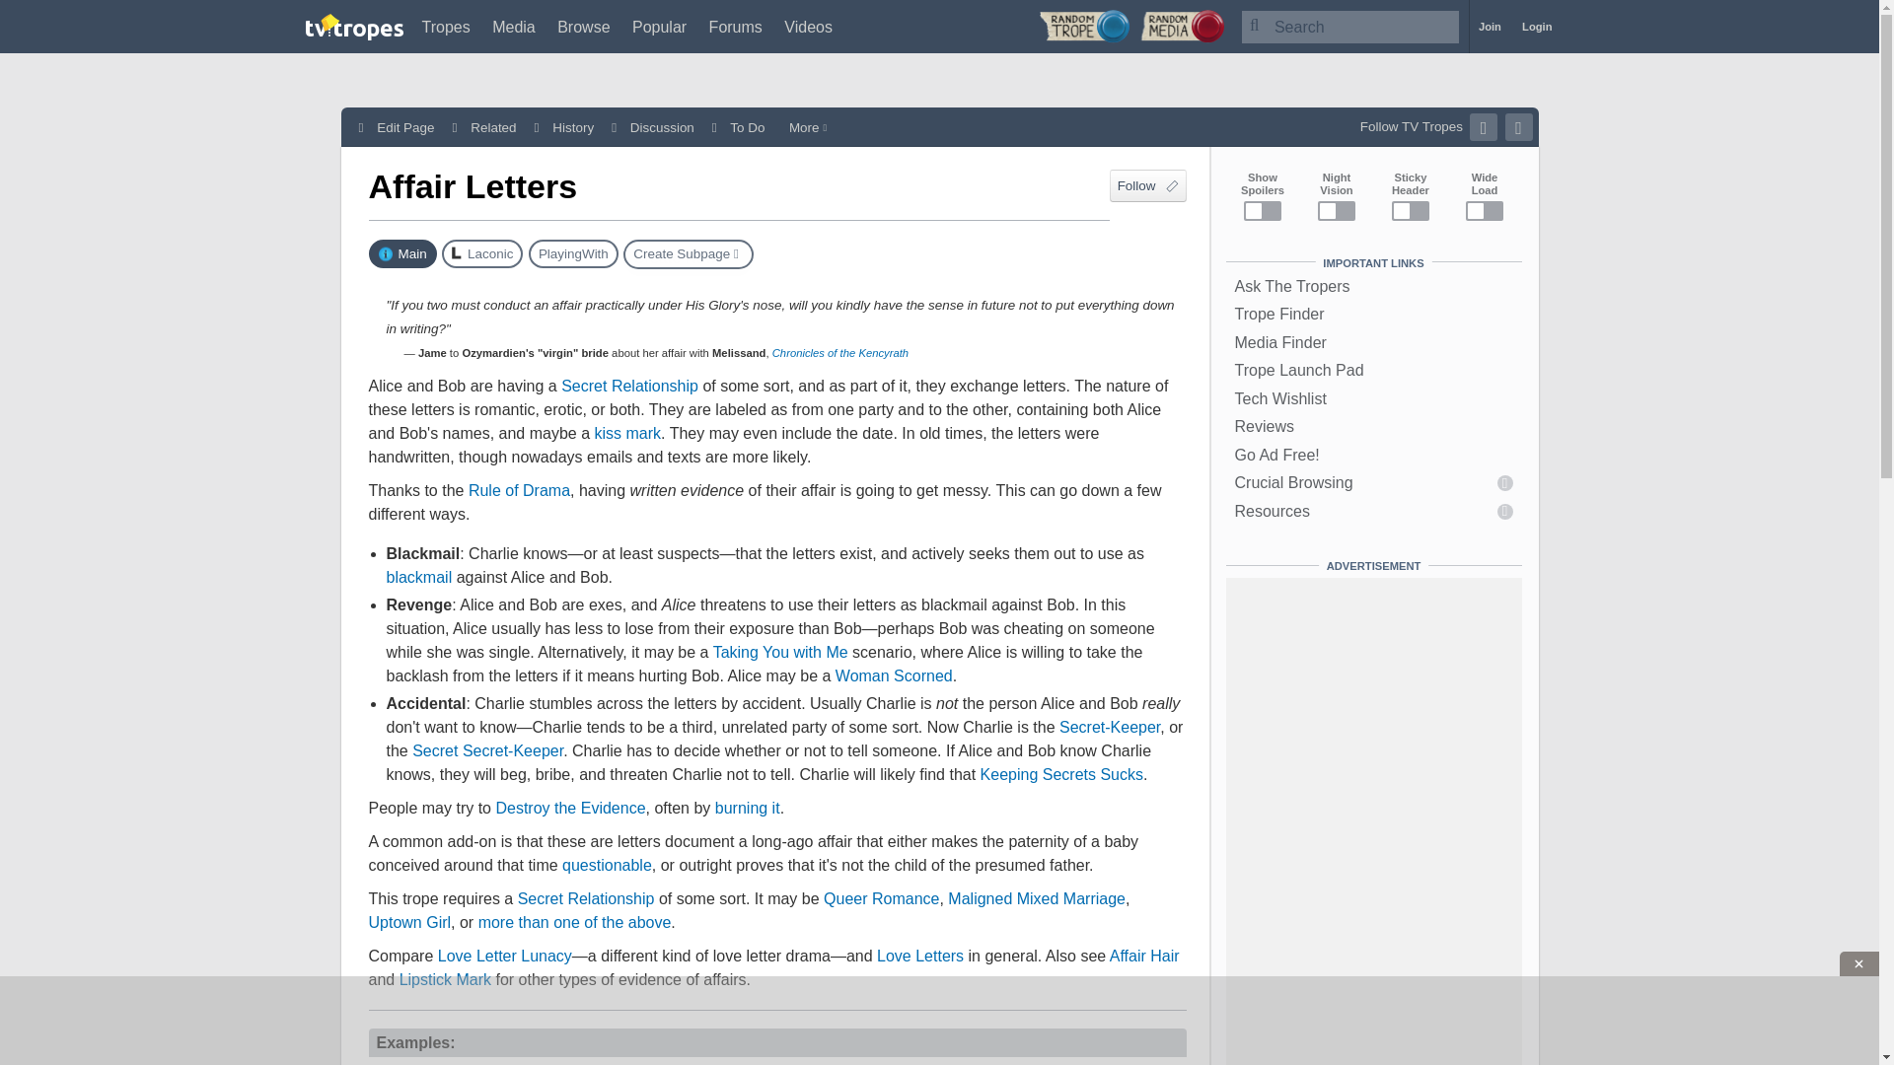  Describe the element at coordinates (446, 27) in the screenshot. I see `Tropes` at that location.